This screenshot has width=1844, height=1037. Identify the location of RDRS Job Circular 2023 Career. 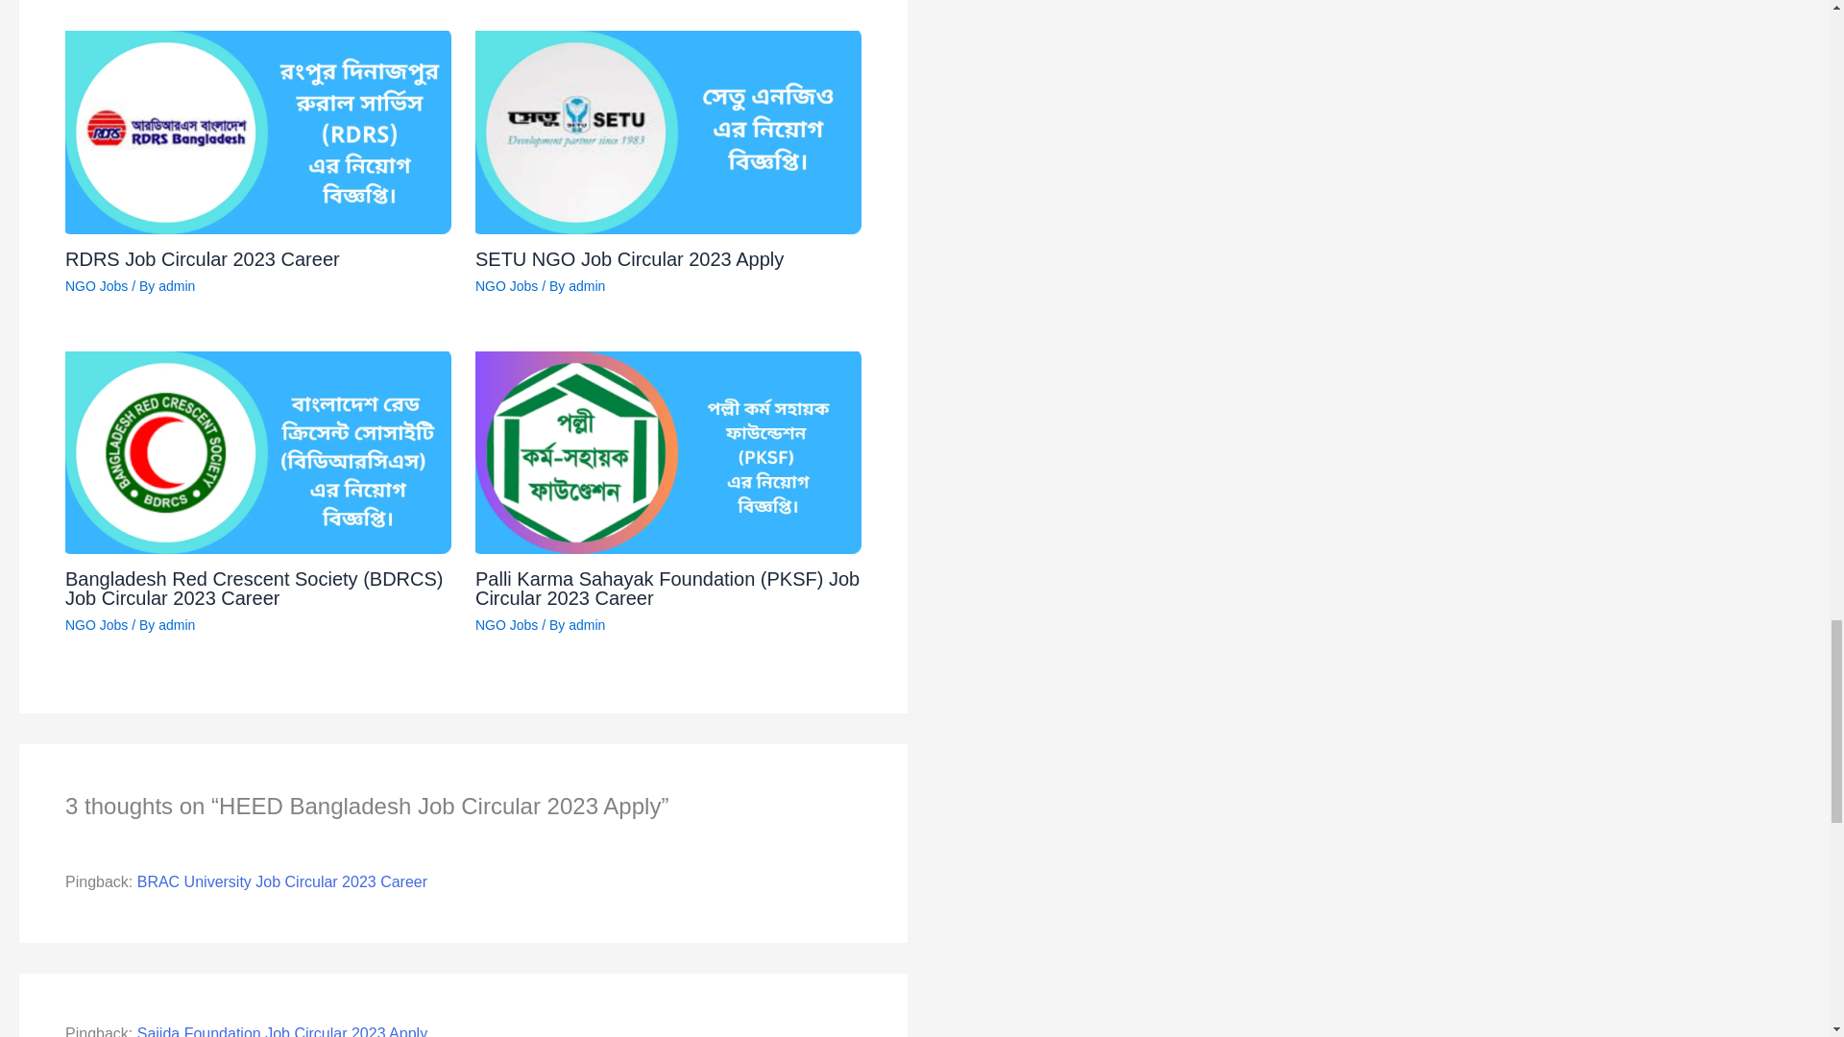
(202, 259).